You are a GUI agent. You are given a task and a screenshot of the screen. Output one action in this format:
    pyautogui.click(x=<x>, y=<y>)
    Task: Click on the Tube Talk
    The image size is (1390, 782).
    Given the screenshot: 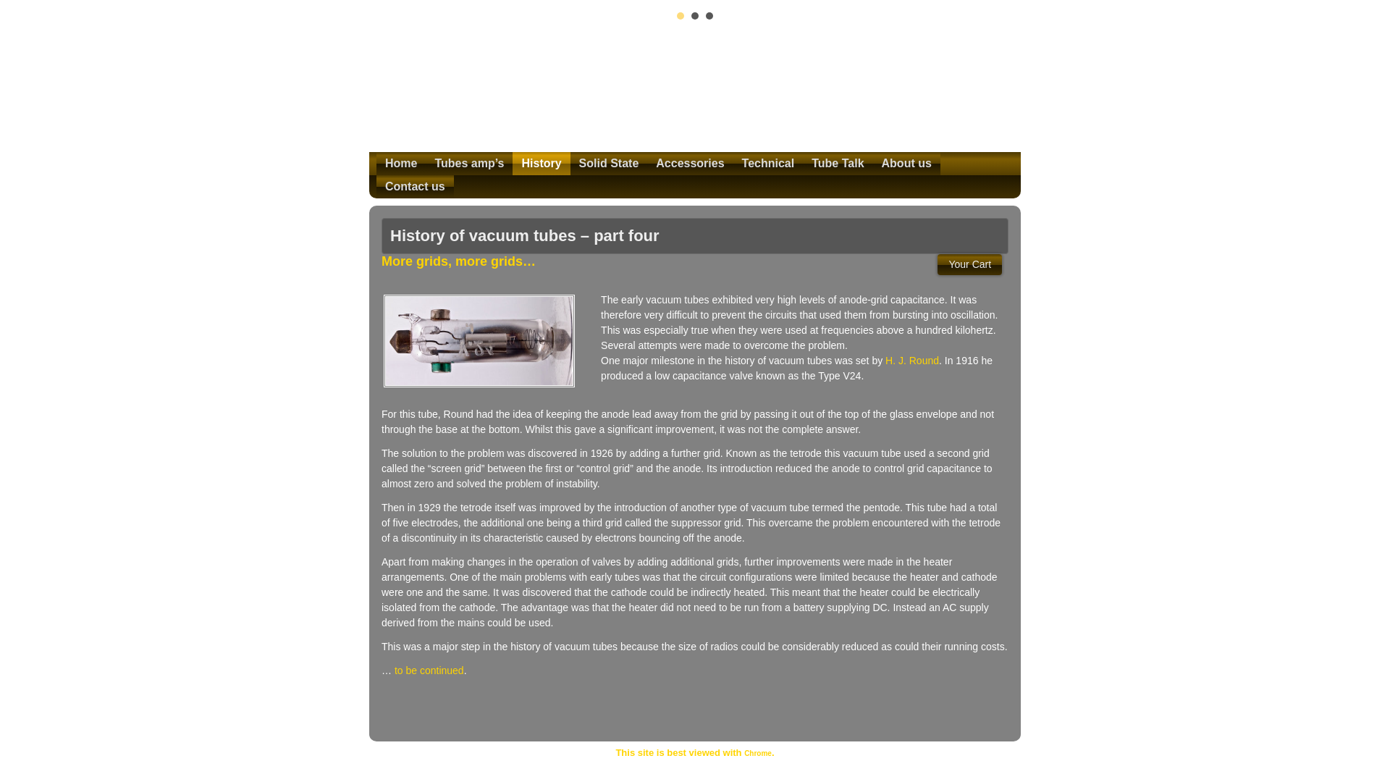 What is the action you would take?
    pyautogui.click(x=838, y=163)
    